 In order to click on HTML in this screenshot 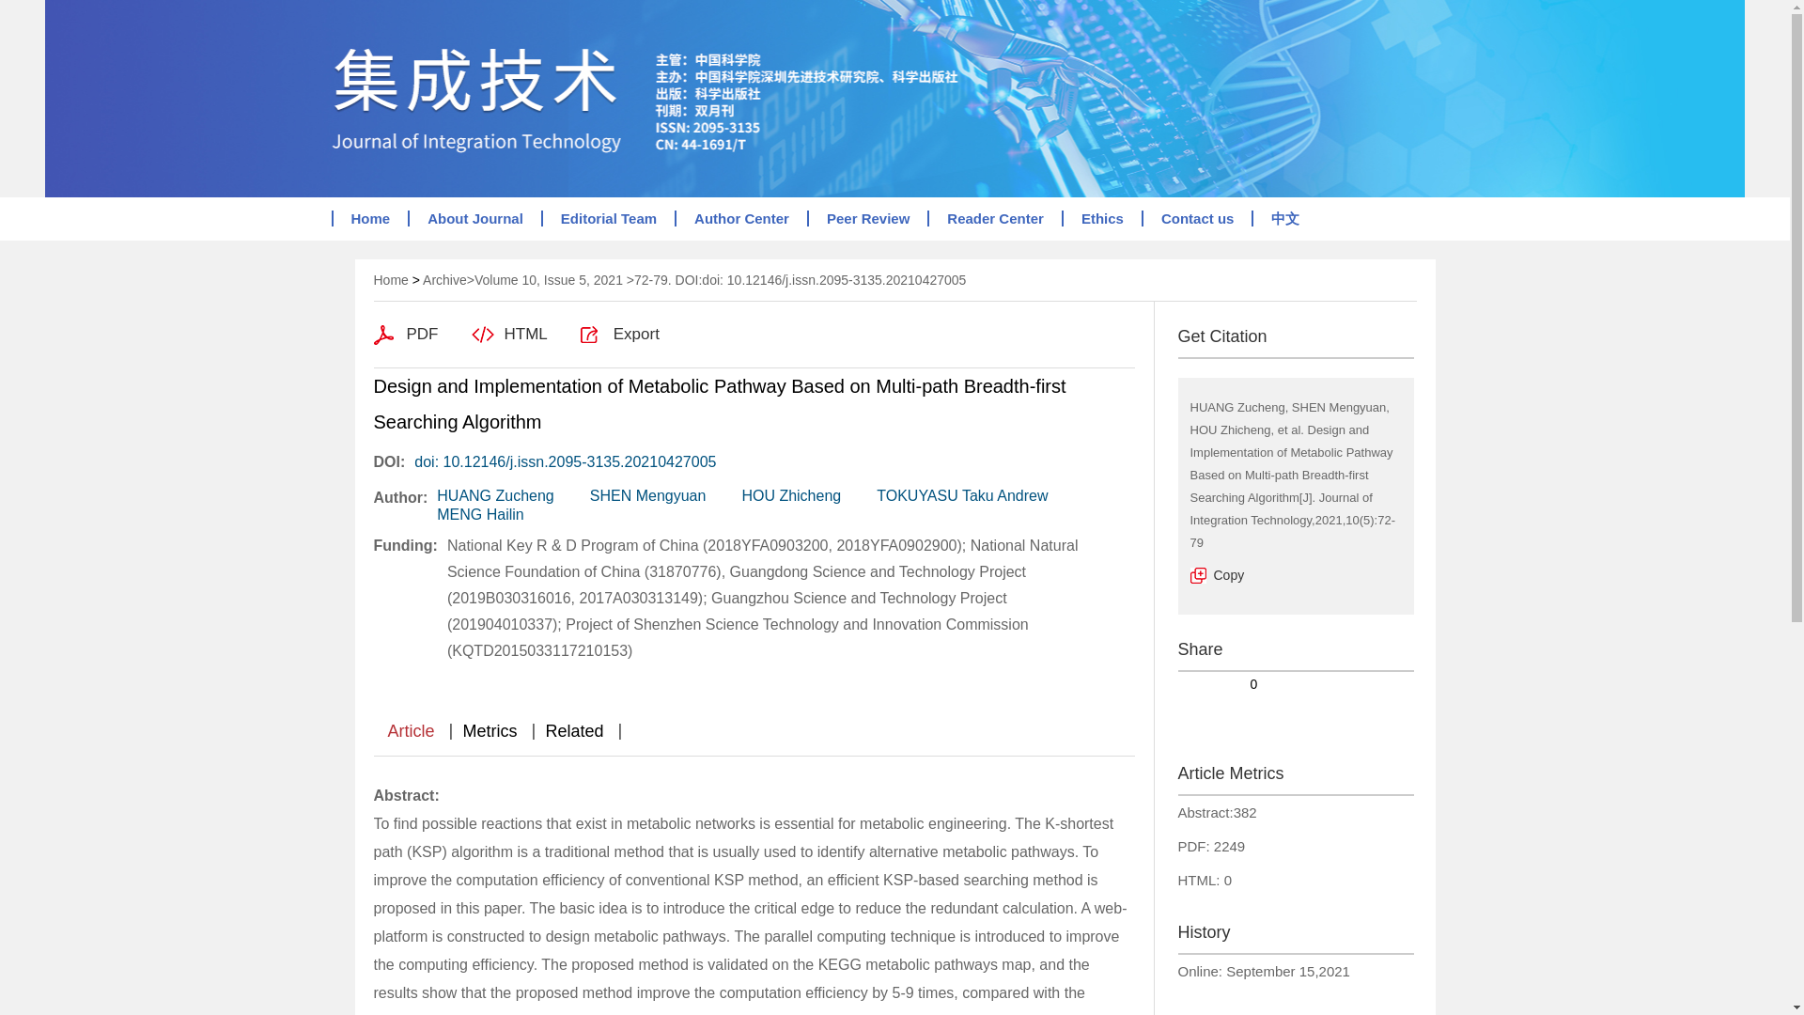, I will do `click(509, 335)`.